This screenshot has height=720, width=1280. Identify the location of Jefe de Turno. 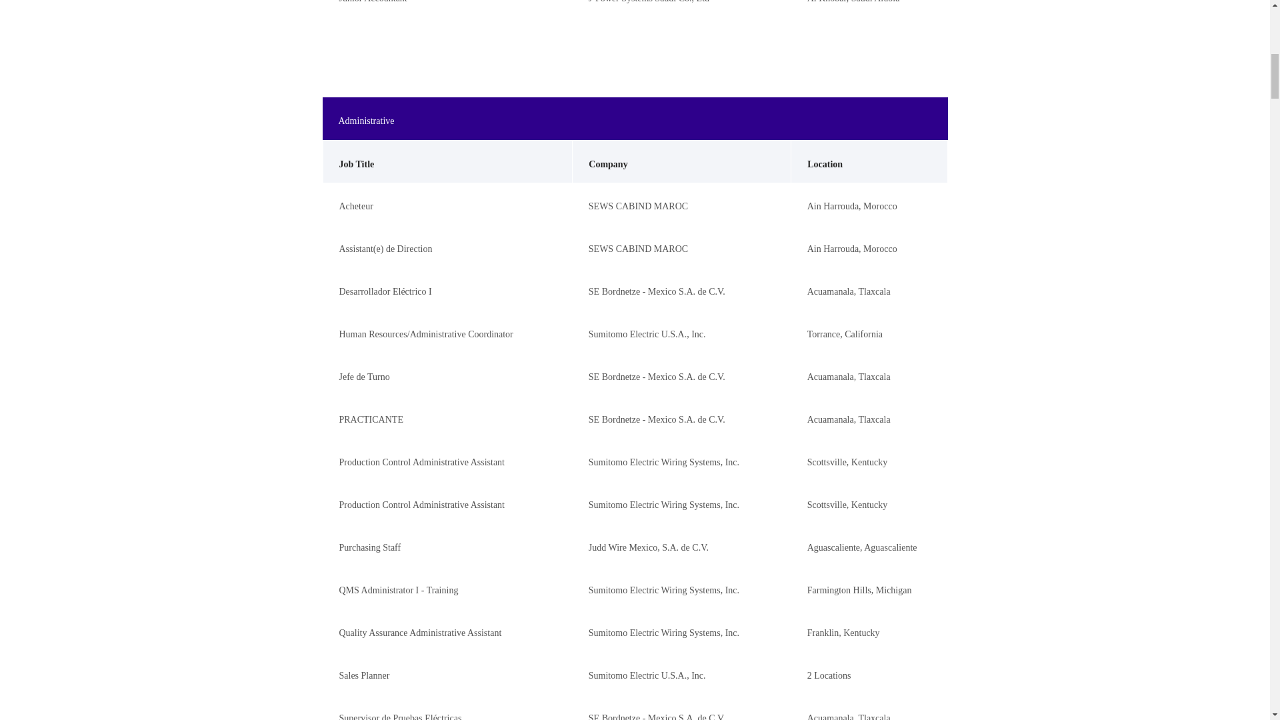
(364, 377).